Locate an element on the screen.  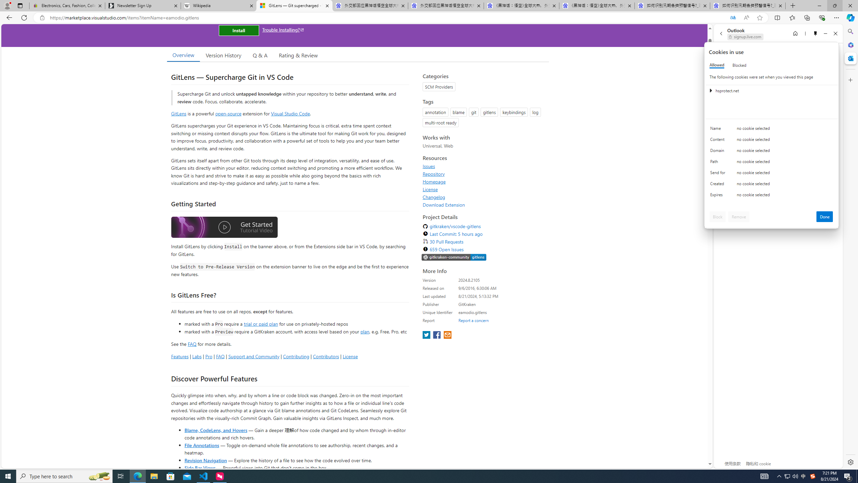
Name is located at coordinates (719, 130).